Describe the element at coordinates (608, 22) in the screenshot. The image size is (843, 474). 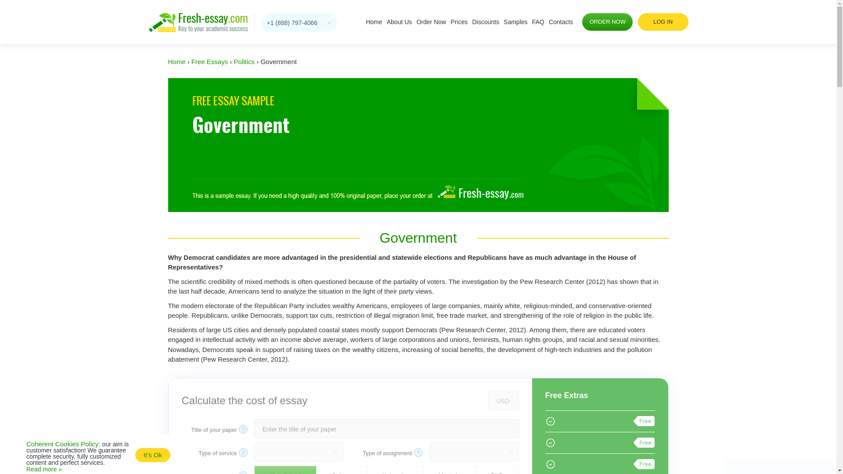
I see `ORDER NOW` at that location.